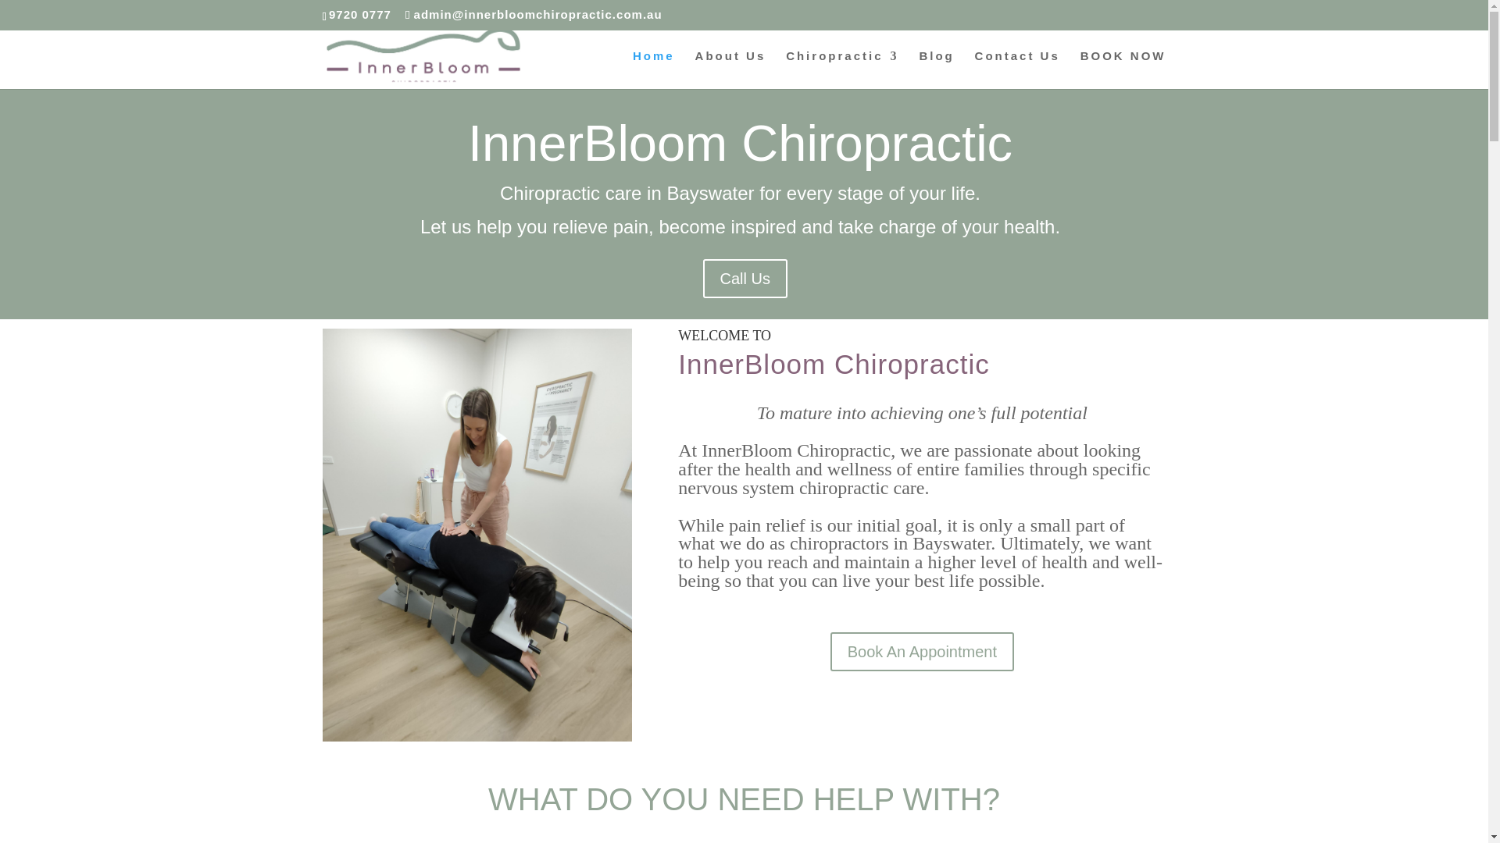  Describe the element at coordinates (359, 14) in the screenshot. I see `9720 0777` at that location.